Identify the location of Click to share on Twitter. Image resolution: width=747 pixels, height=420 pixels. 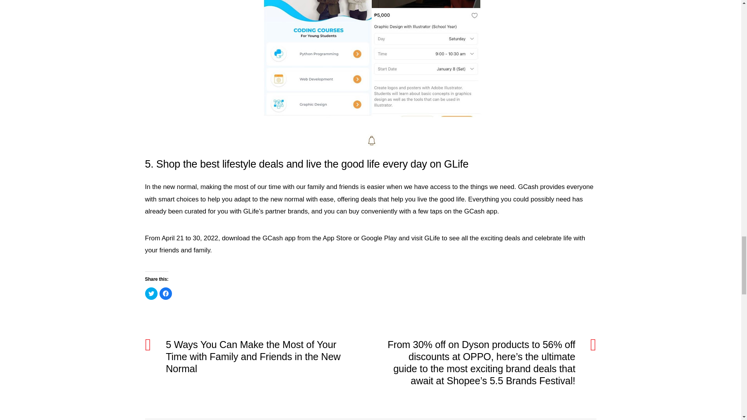
(151, 293).